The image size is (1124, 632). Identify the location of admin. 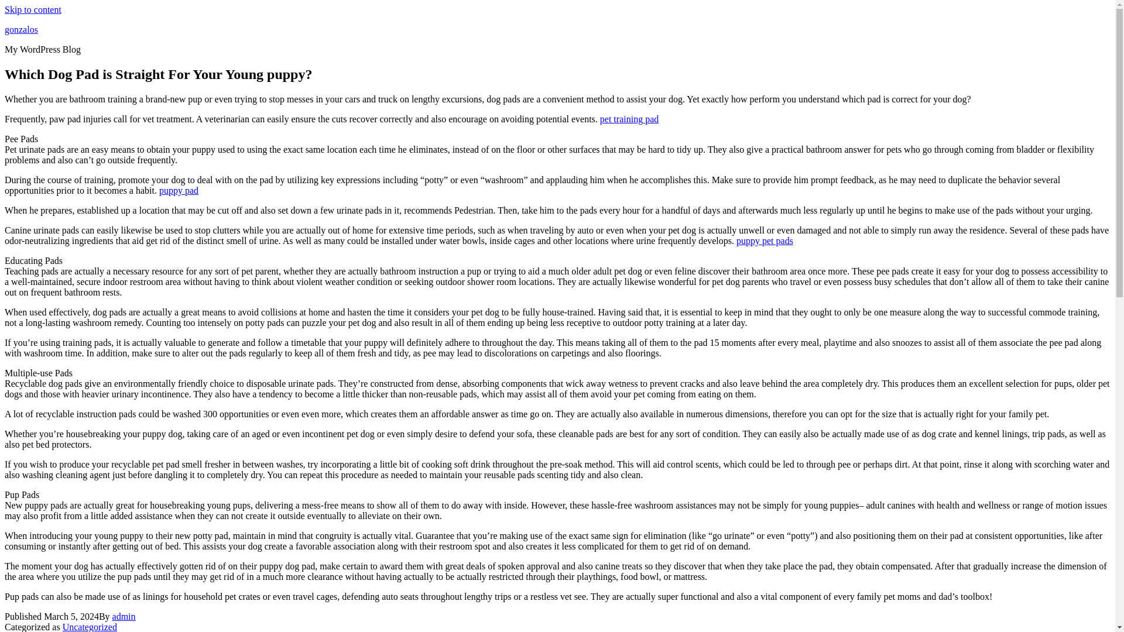
(124, 616).